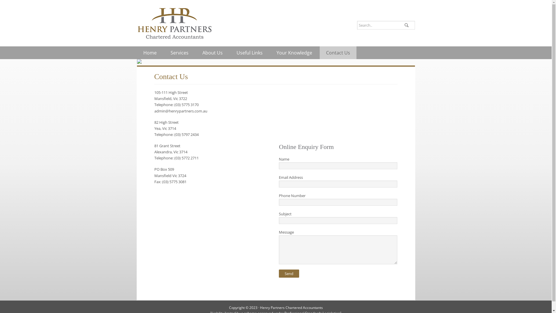  What do you see at coordinates (174, 23) in the screenshot?
I see `Henry Partners - Chartered Accountants` at bounding box center [174, 23].